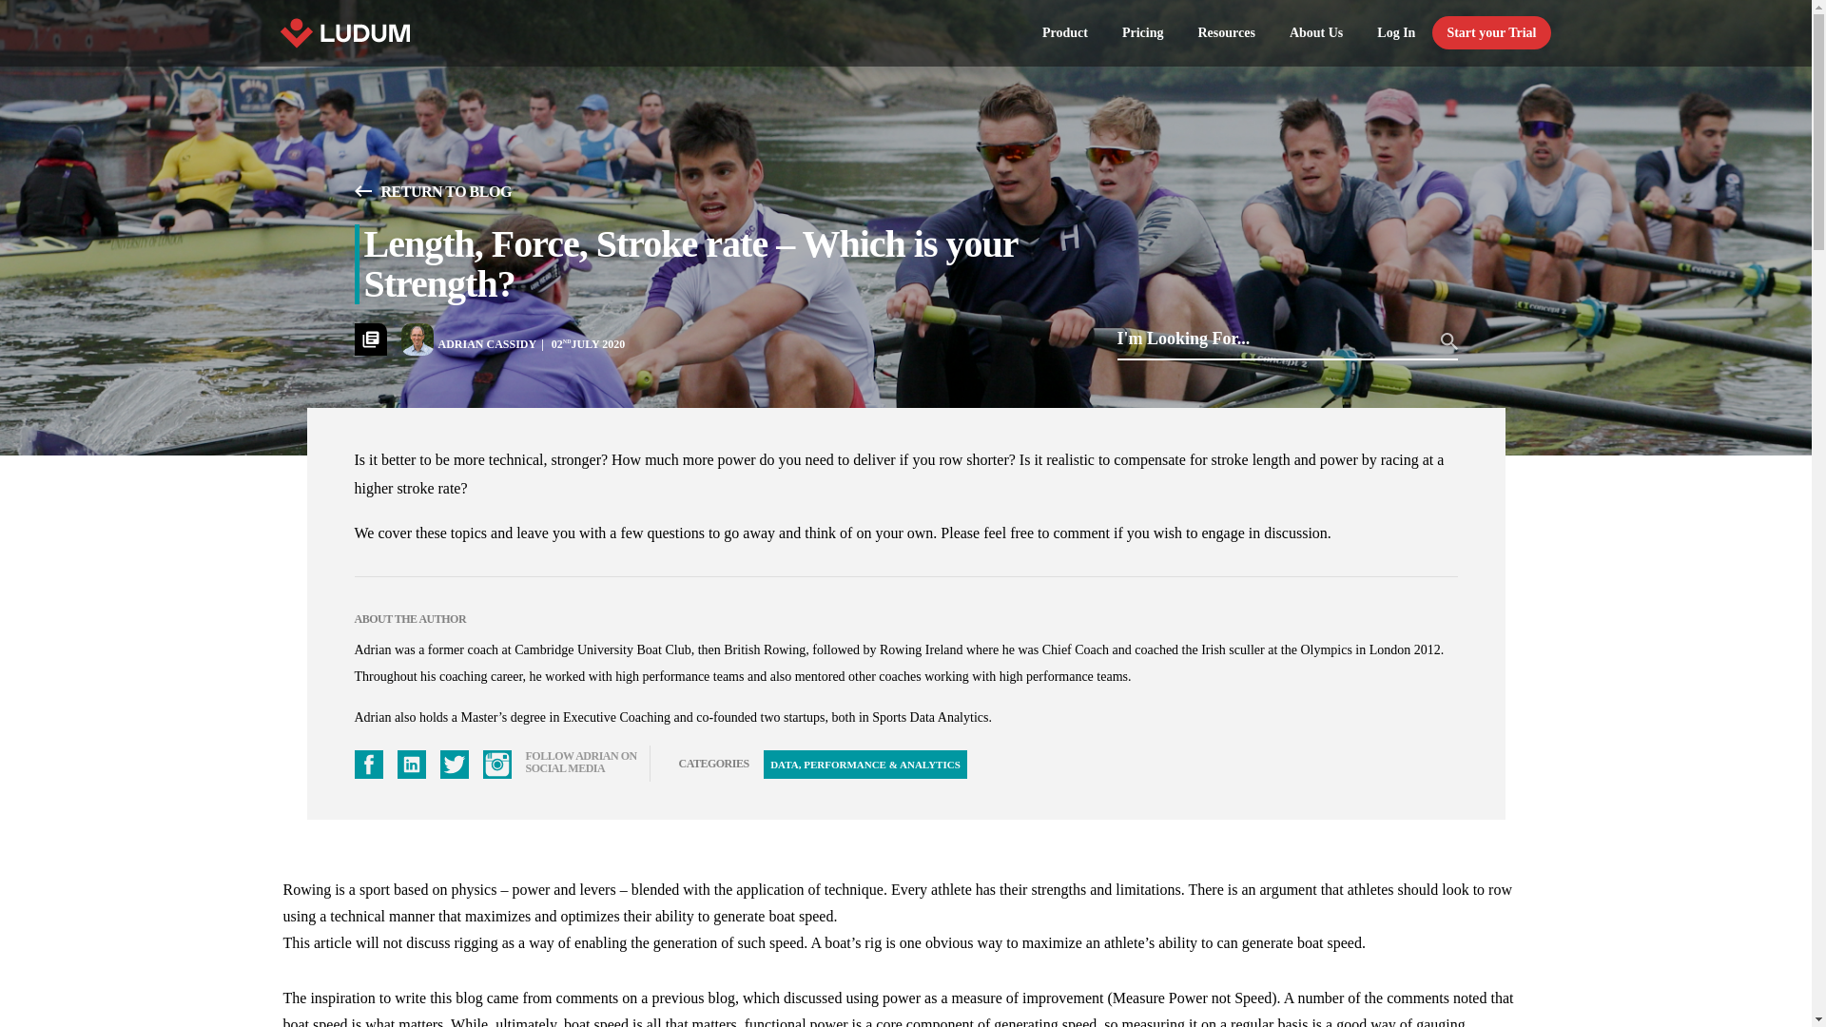 Image resolution: width=1826 pixels, height=1027 pixels. I want to click on Start your Trial, so click(1491, 33).